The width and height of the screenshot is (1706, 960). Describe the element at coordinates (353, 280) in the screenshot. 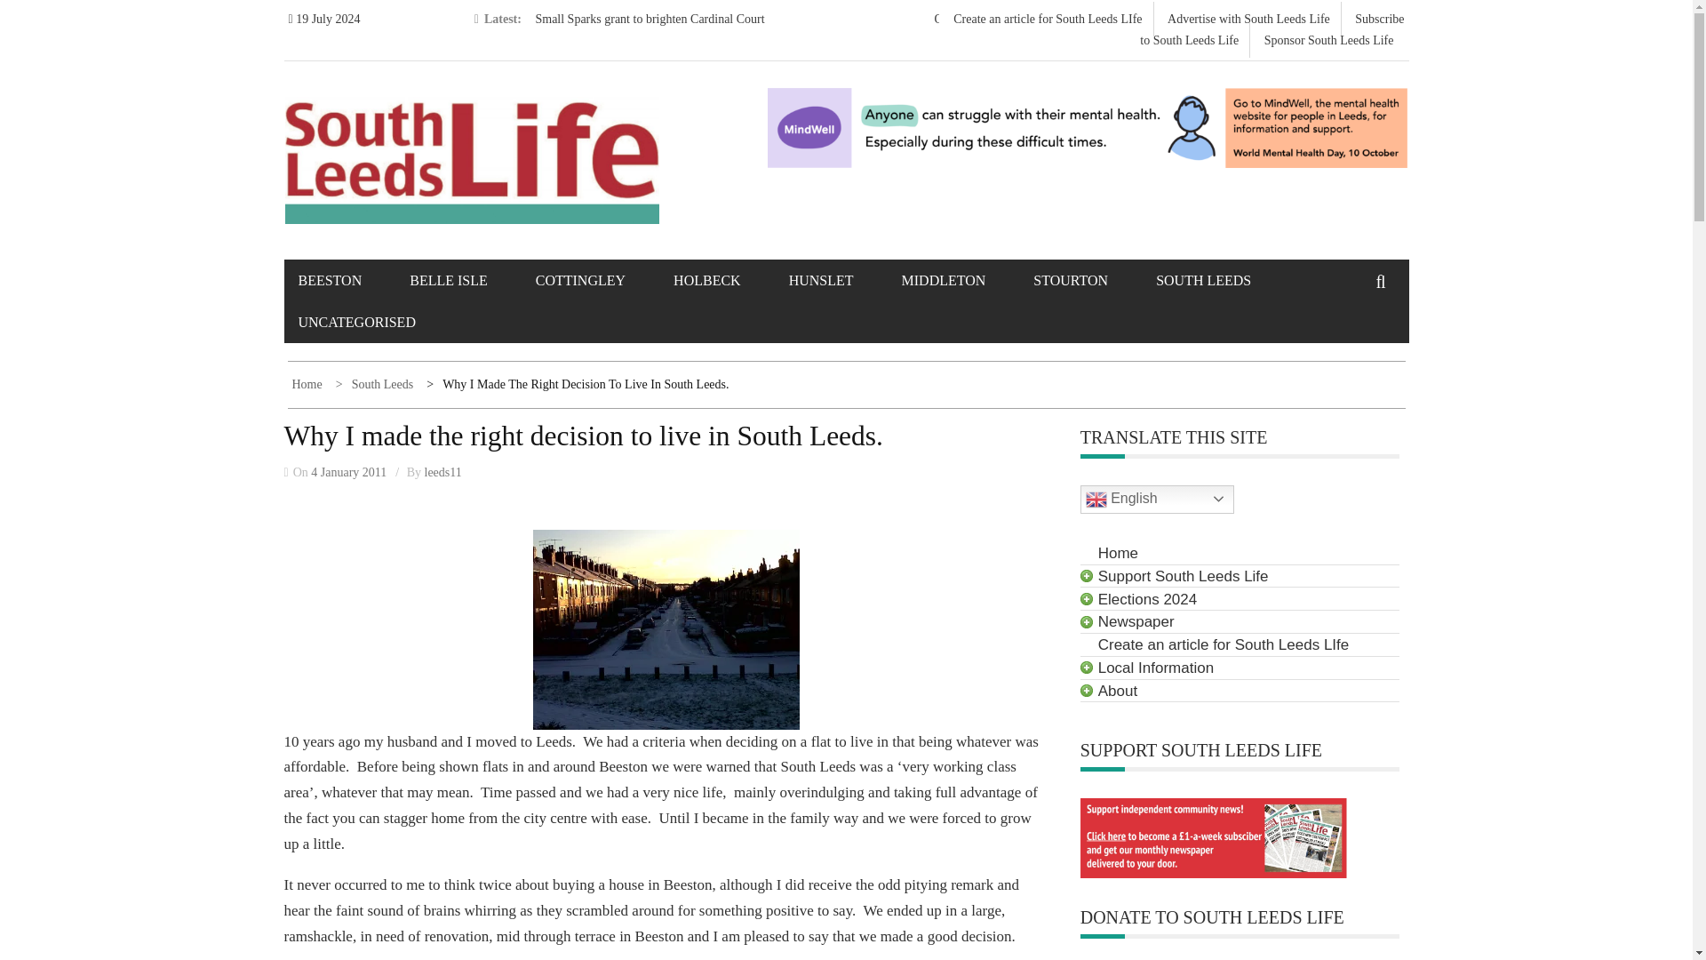

I see `BEESTON` at that location.